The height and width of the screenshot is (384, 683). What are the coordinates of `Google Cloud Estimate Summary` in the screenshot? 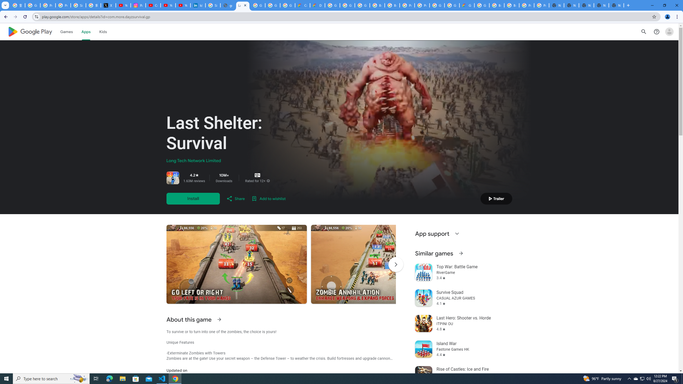 It's located at (467, 5).